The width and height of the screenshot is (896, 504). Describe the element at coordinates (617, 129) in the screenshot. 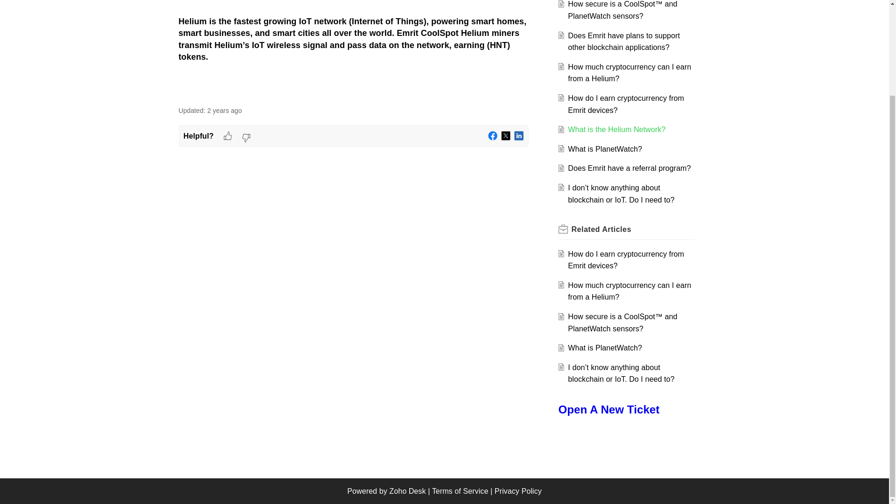

I see `What is the Helium Network?` at that location.